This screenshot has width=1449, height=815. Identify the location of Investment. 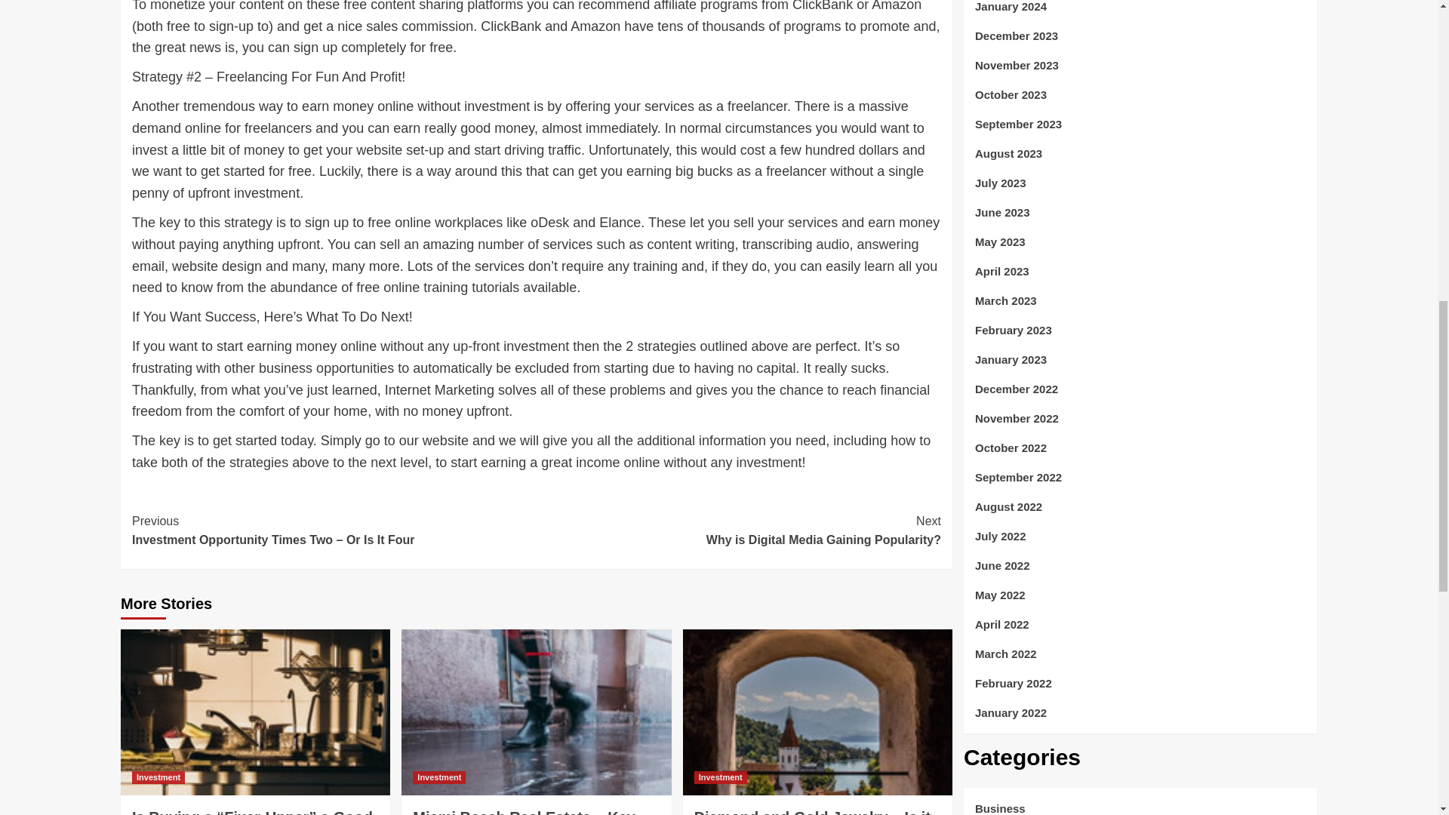
(720, 777).